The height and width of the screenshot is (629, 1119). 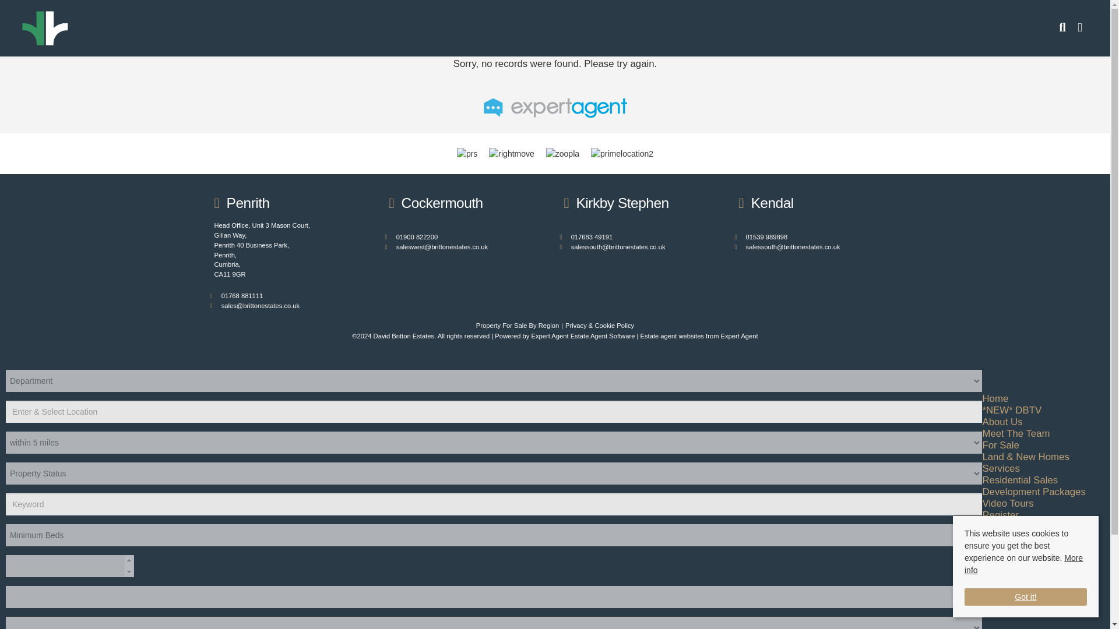 I want to click on Estate agent websites, so click(x=671, y=336).